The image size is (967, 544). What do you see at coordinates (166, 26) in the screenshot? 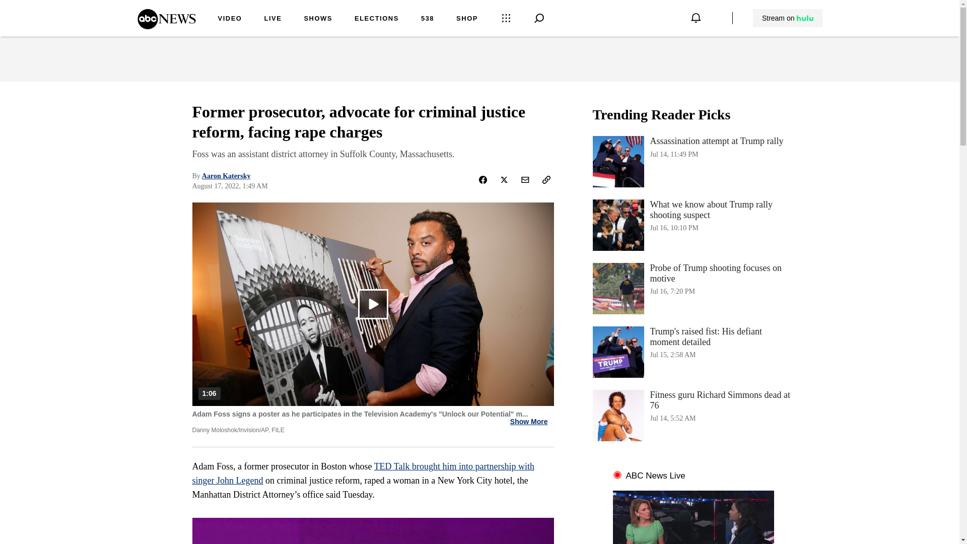
I see `ABC News` at bounding box center [166, 26].